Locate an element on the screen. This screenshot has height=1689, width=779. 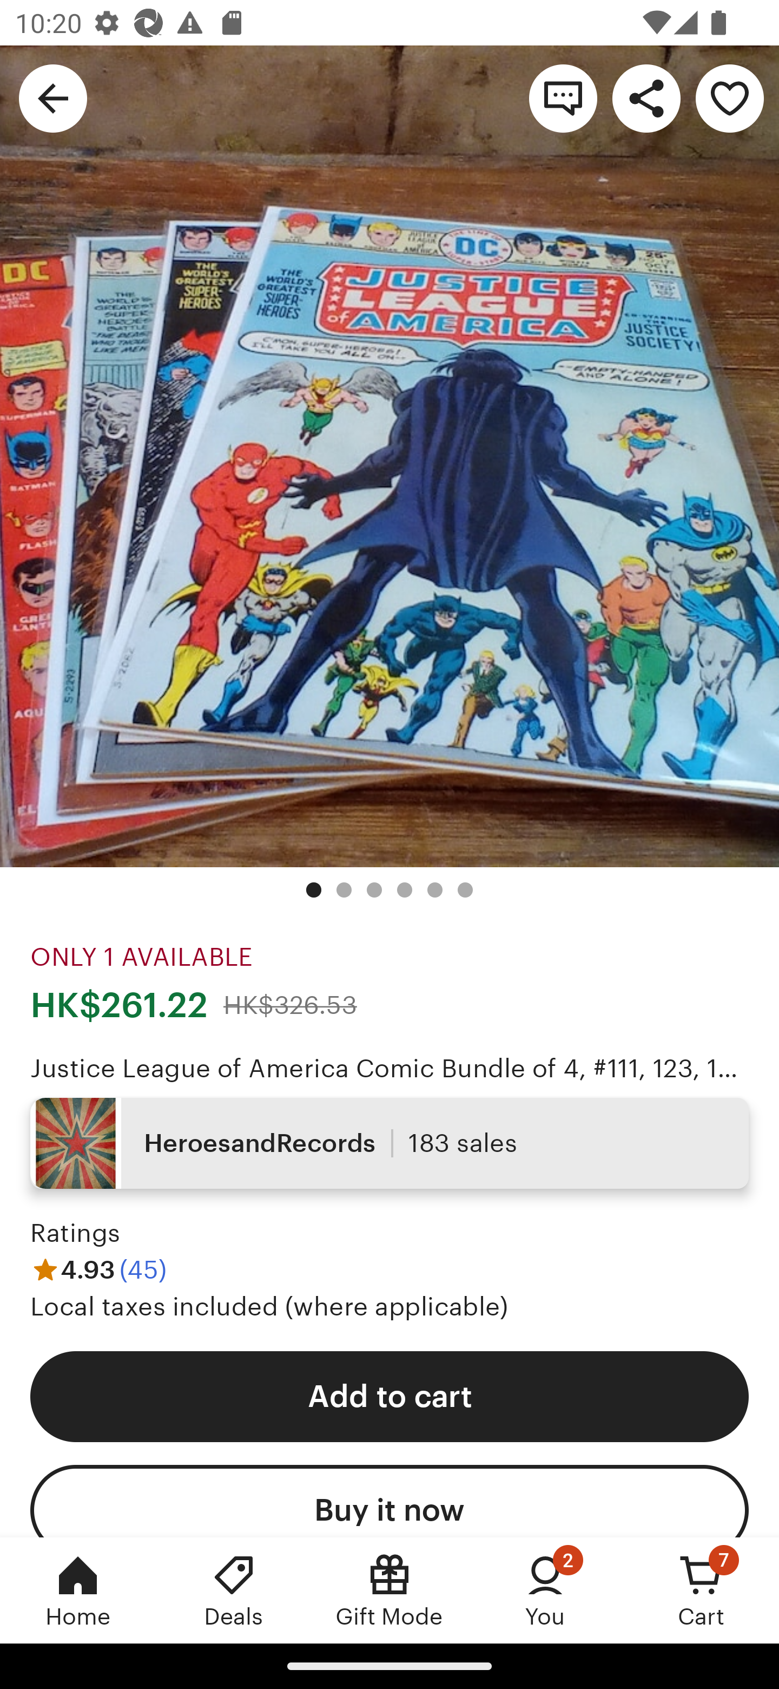
Share is located at coordinates (646, 97).